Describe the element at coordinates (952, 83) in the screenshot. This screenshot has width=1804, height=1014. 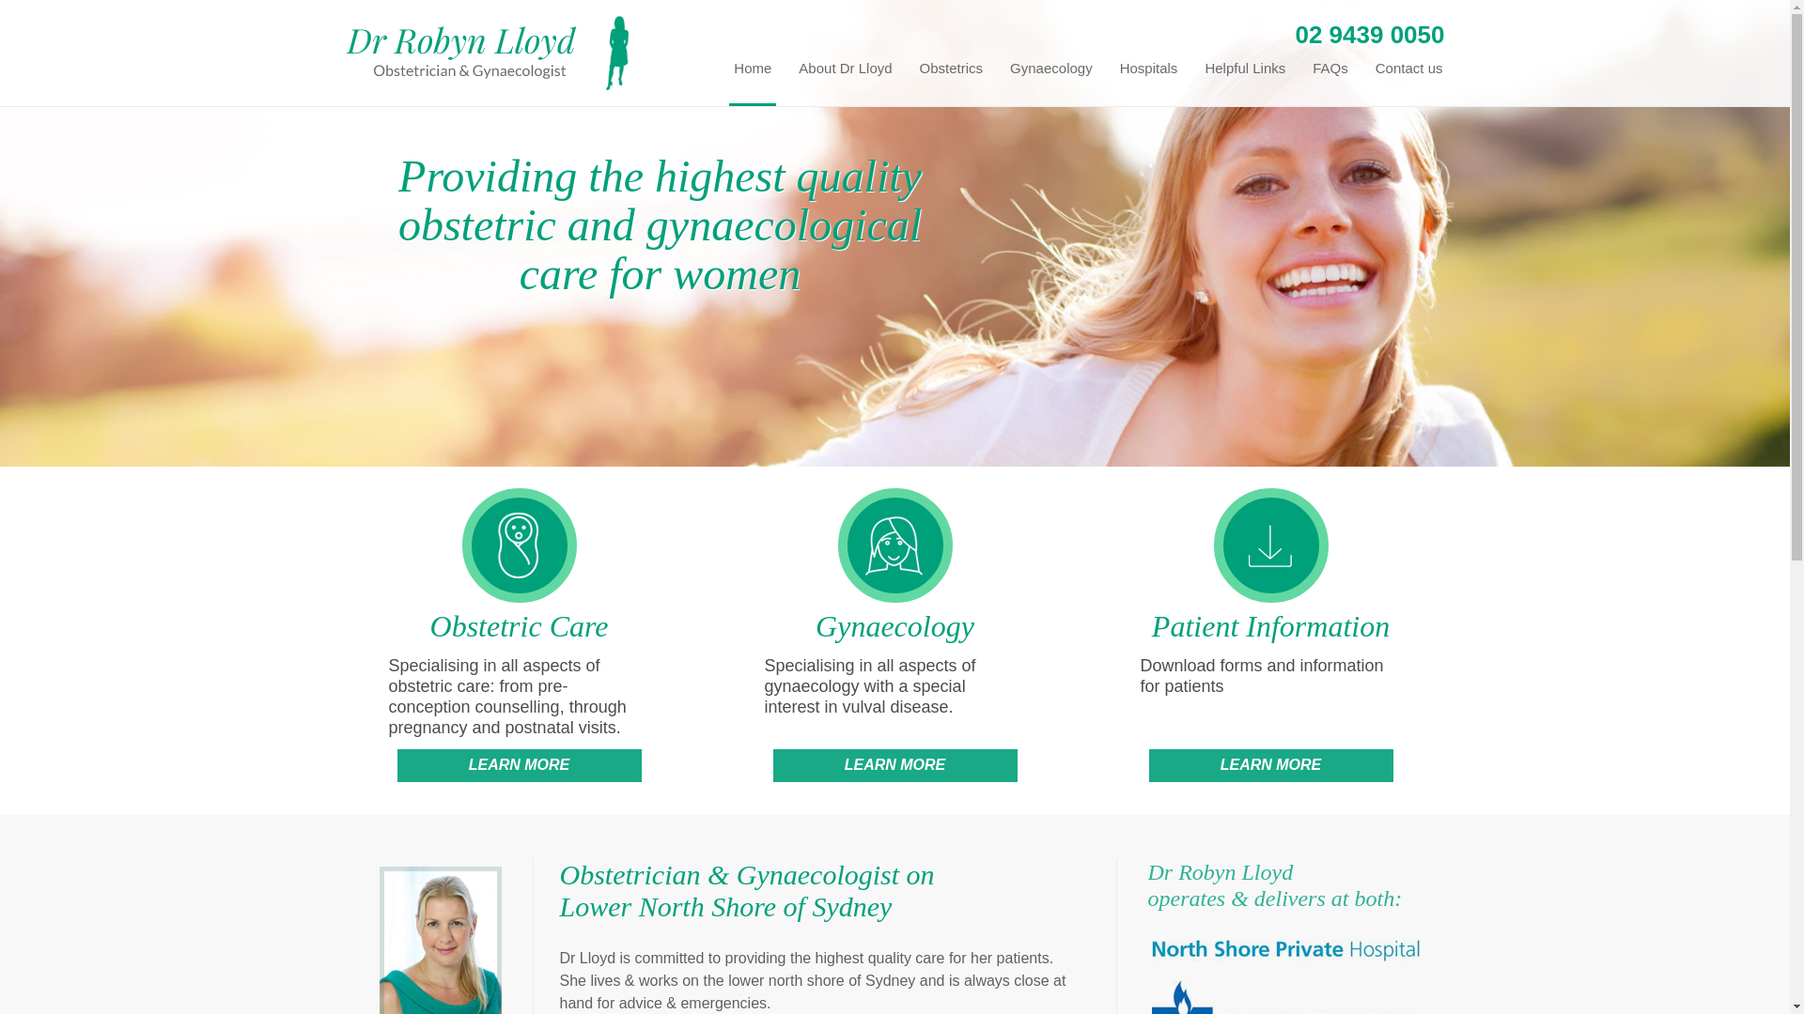
I see `Obstetrics` at that location.